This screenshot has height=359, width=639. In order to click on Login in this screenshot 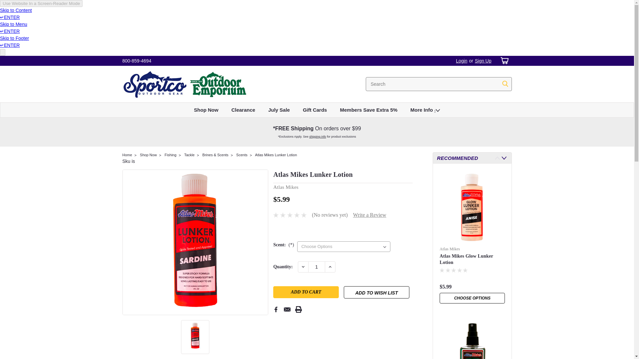, I will do `click(461, 60)`.